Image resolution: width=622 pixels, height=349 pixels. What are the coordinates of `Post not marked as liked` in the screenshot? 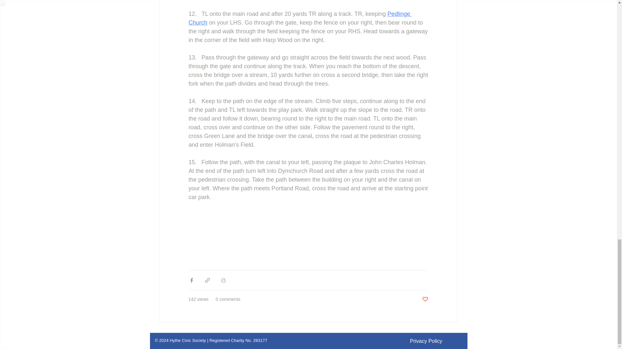 It's located at (424, 299).